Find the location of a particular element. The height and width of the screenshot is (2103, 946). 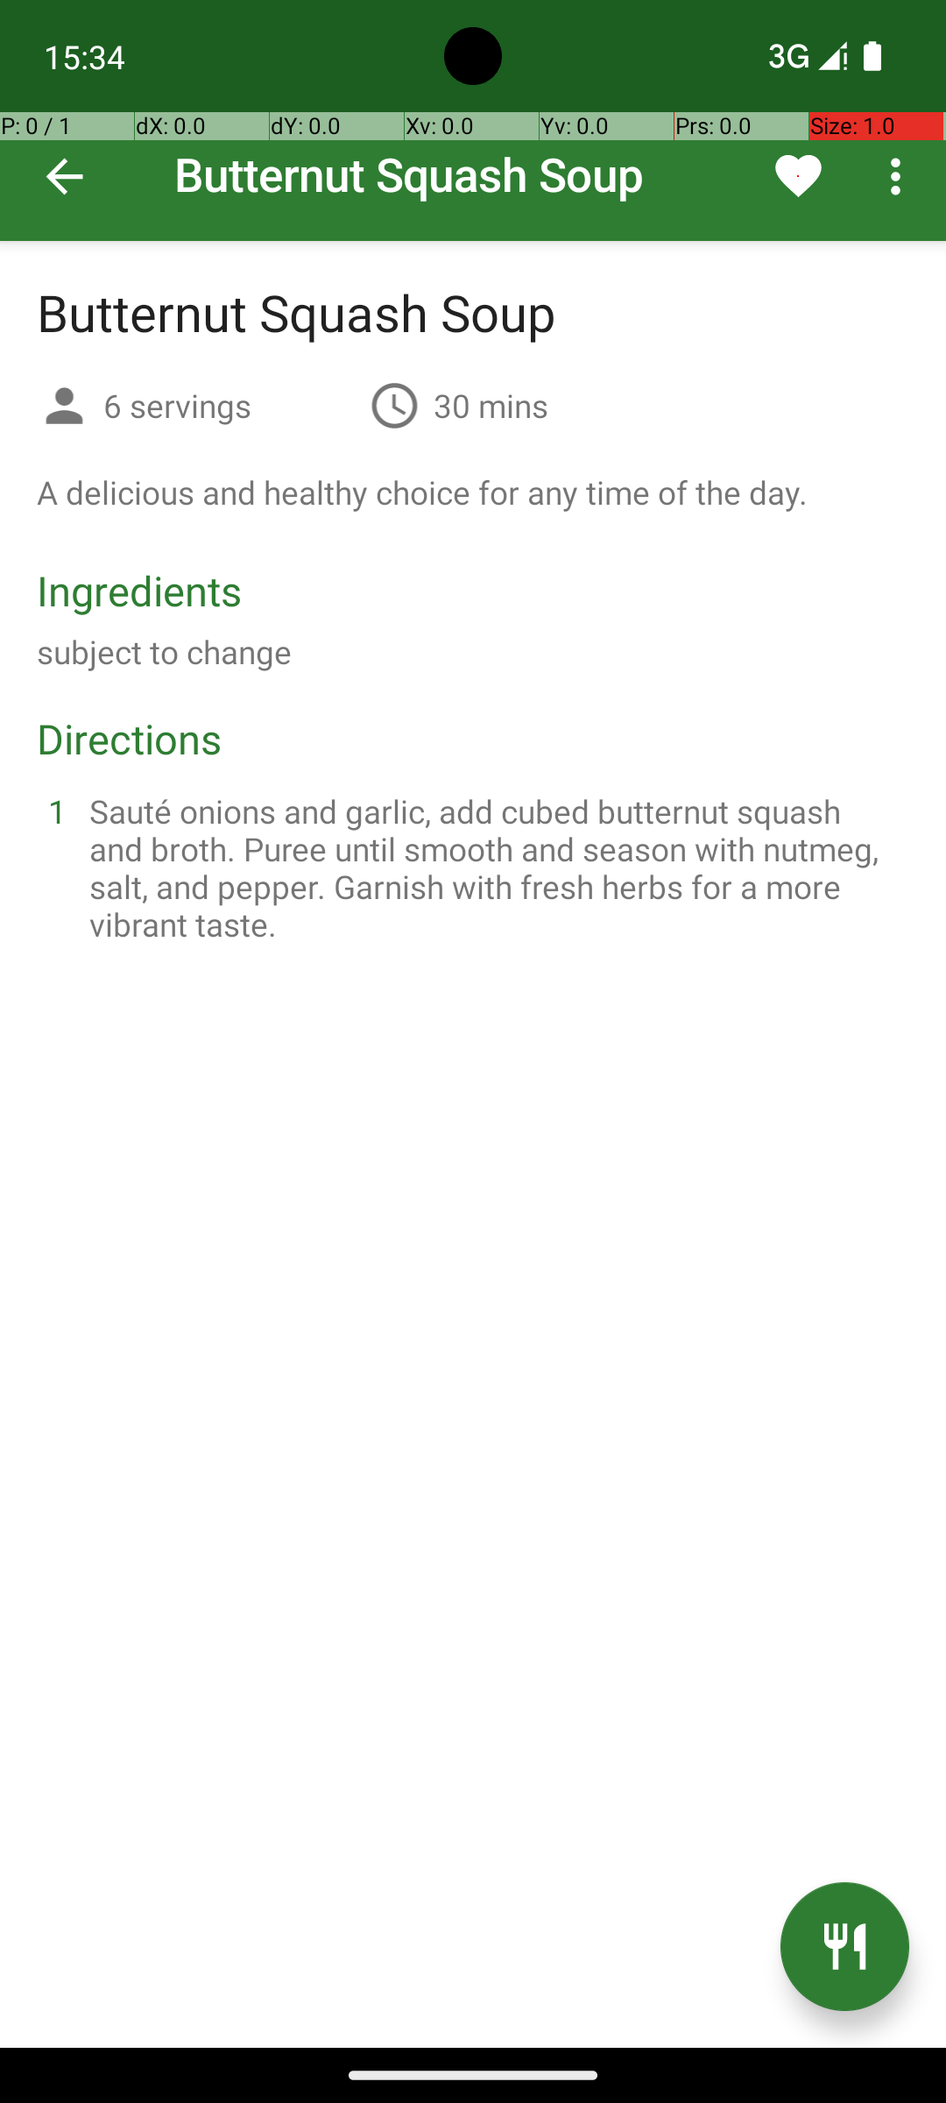

subject to change is located at coordinates (165, 652).